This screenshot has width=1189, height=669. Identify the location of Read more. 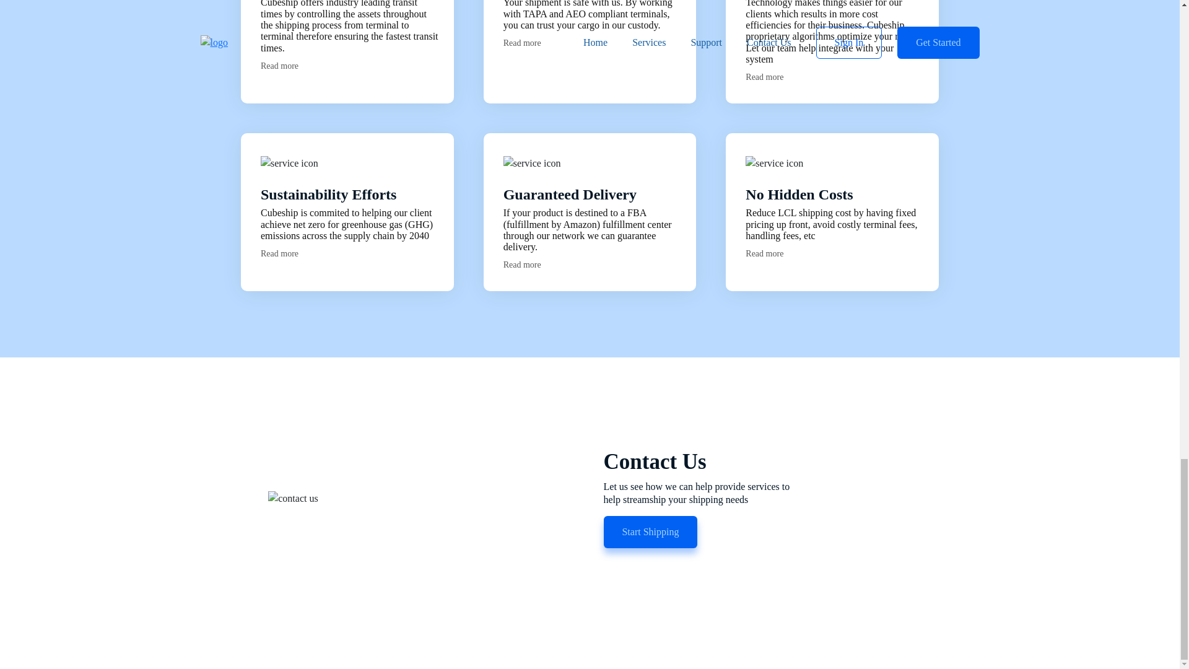
(528, 42).